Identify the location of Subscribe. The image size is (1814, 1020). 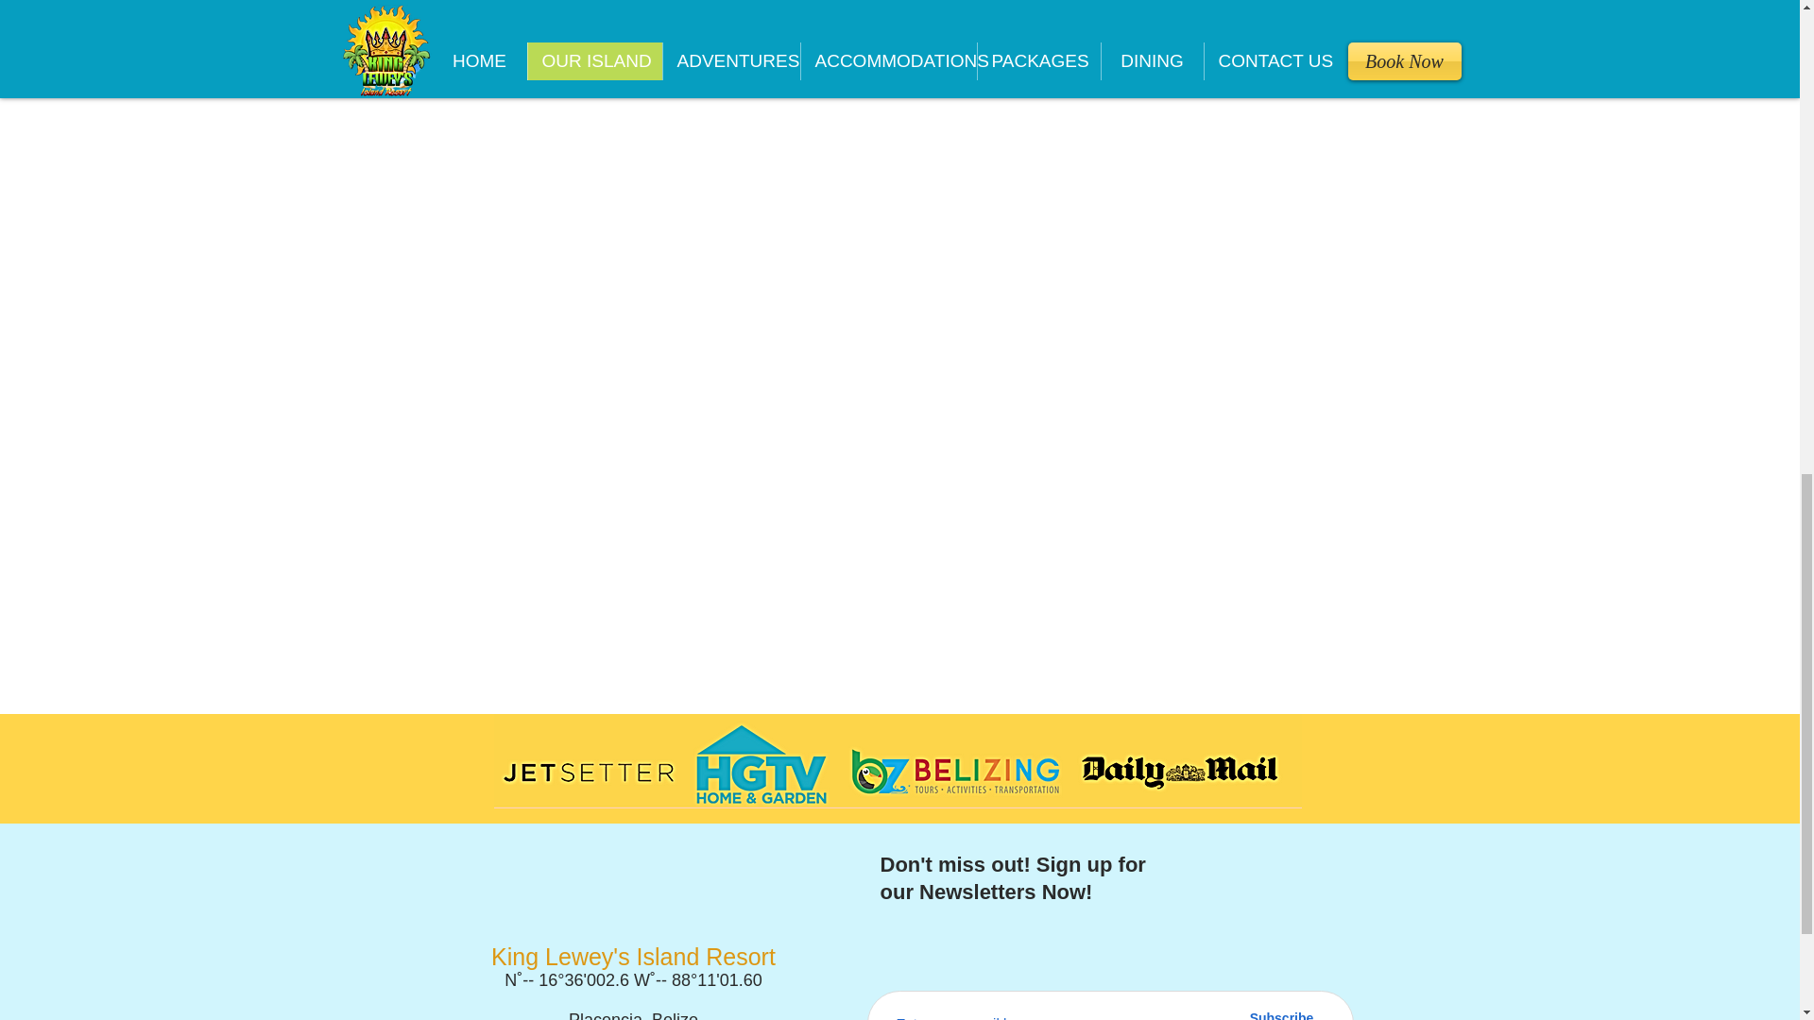
(1281, 1012).